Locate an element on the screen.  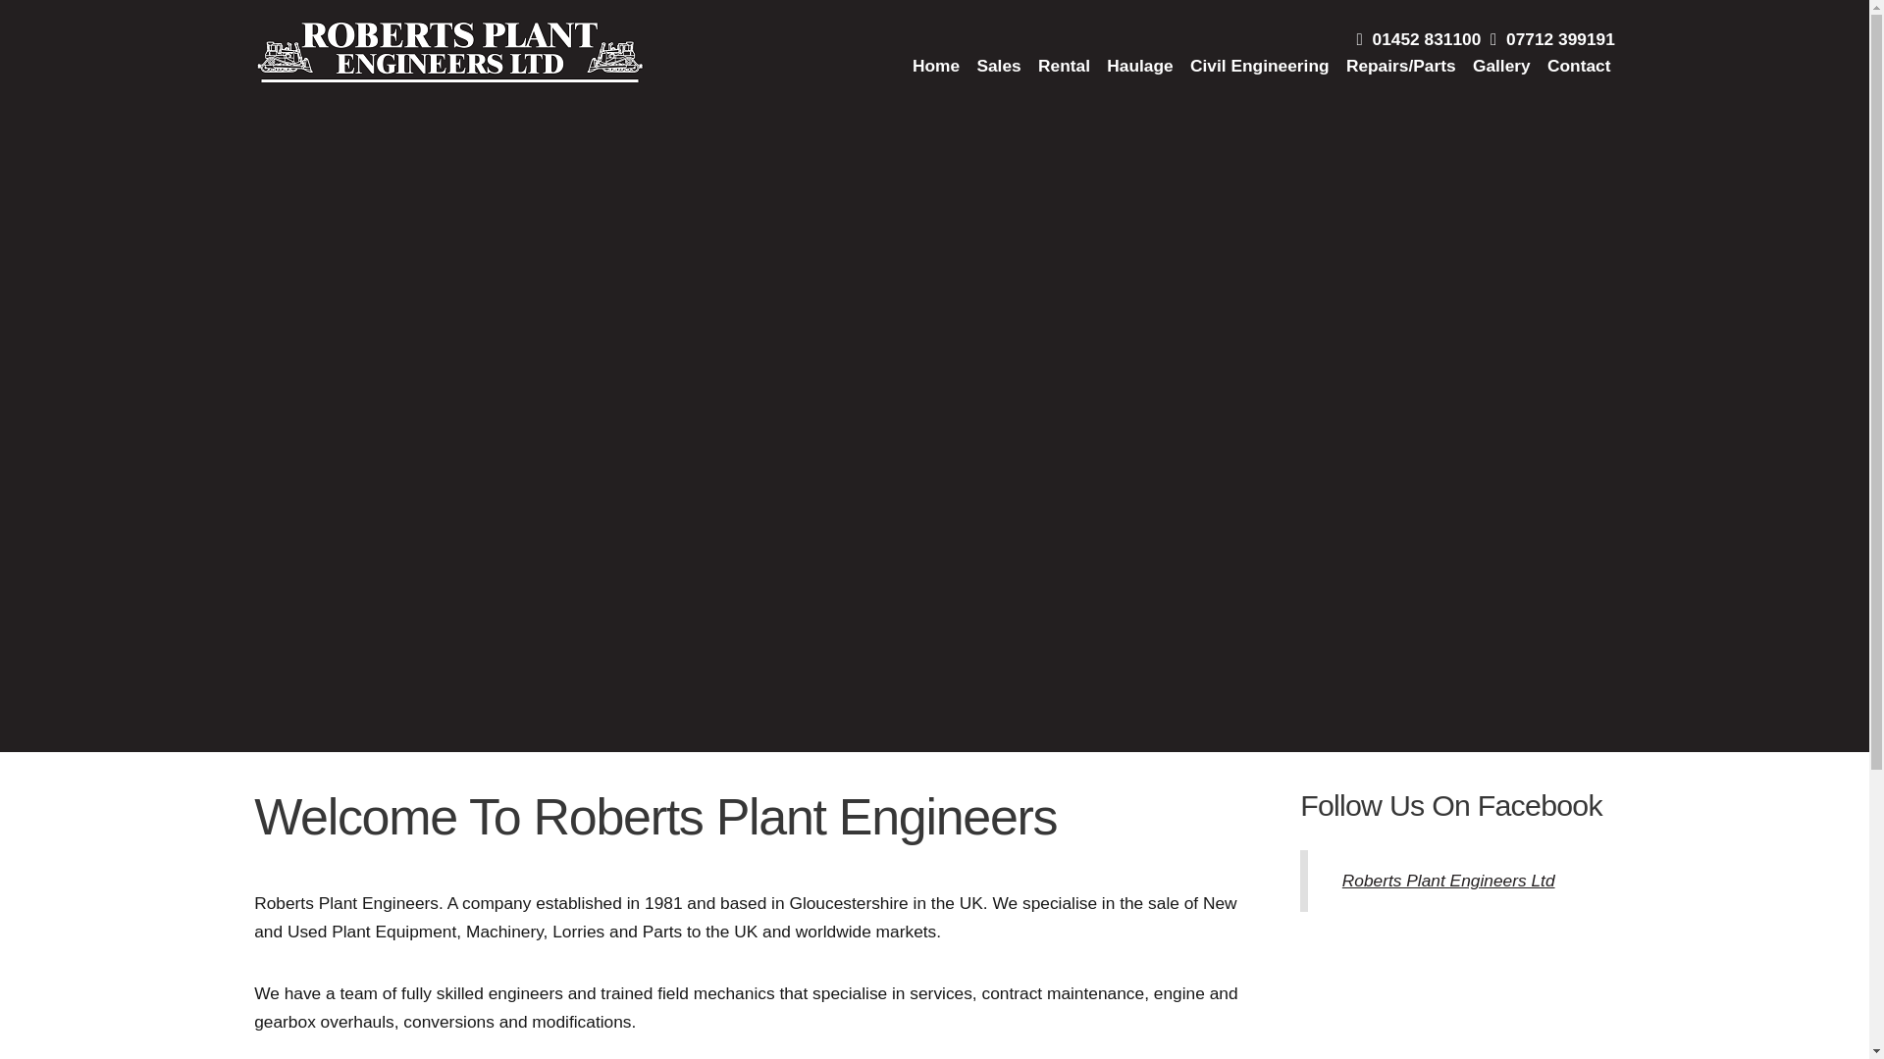
Contact is located at coordinates (1578, 66).